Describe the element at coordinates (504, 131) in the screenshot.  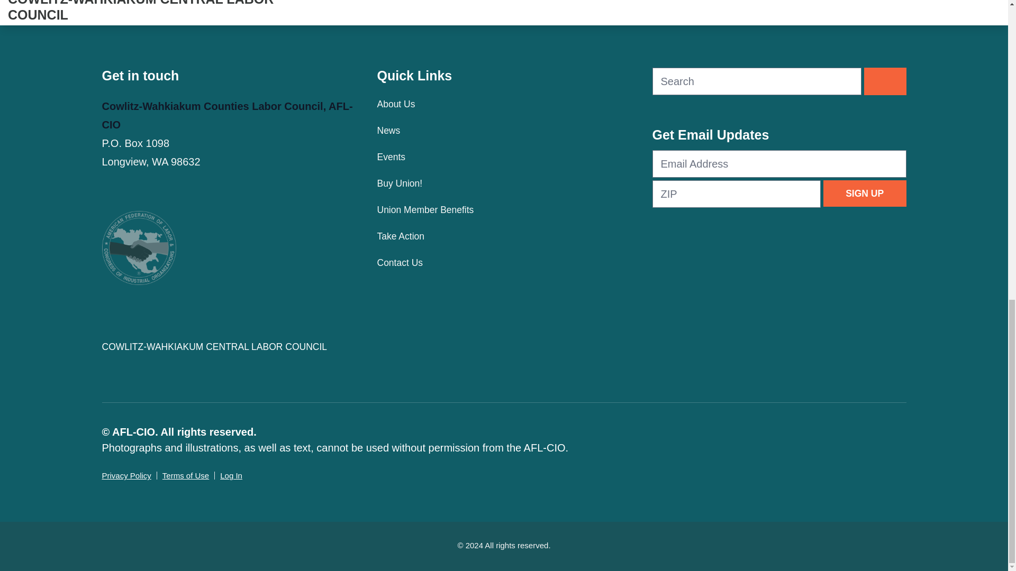
I see `News` at that location.